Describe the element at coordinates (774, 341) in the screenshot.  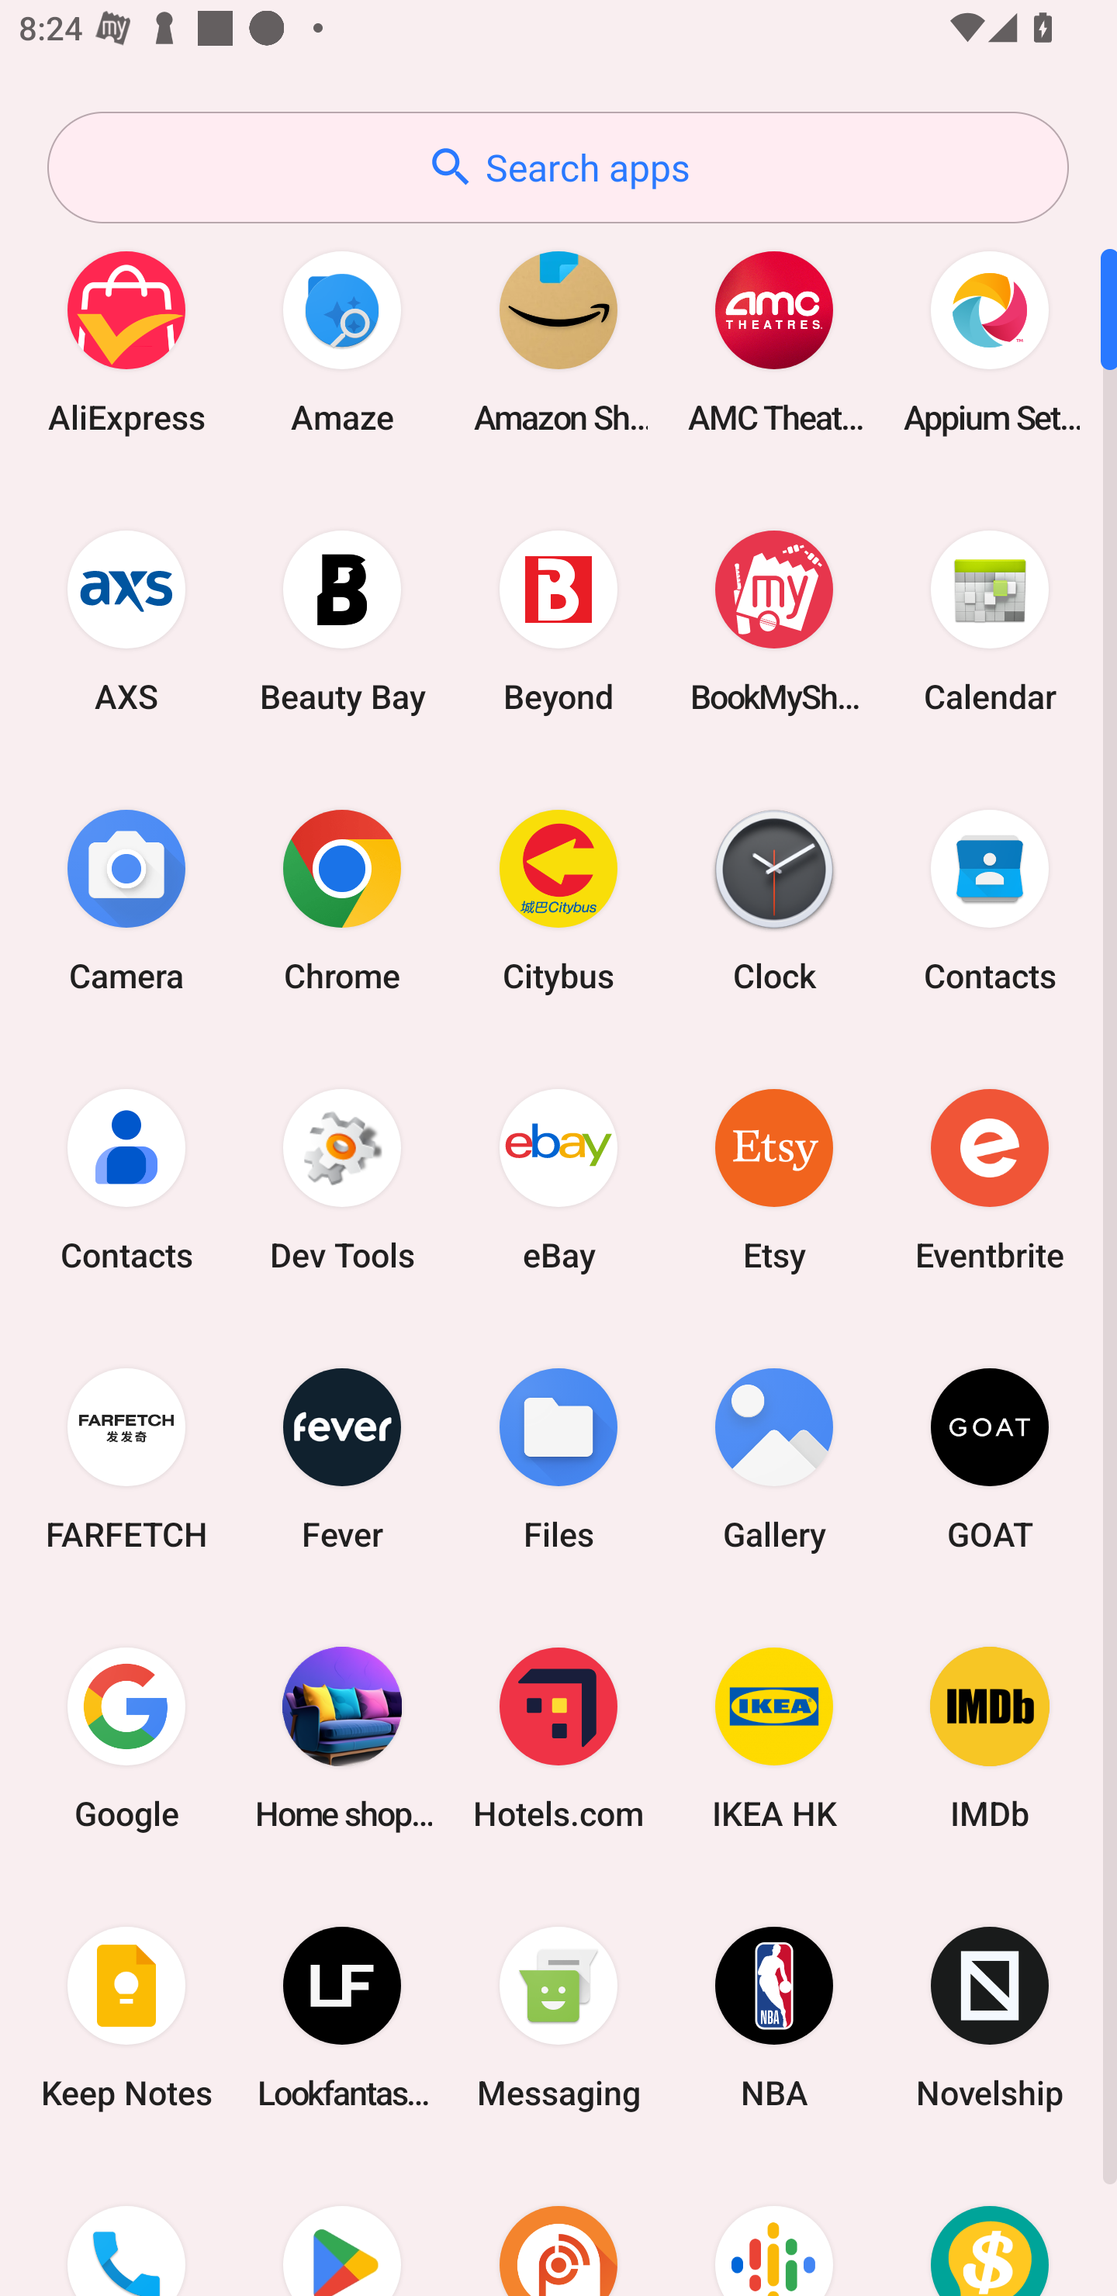
I see `AMC Theatres` at that location.